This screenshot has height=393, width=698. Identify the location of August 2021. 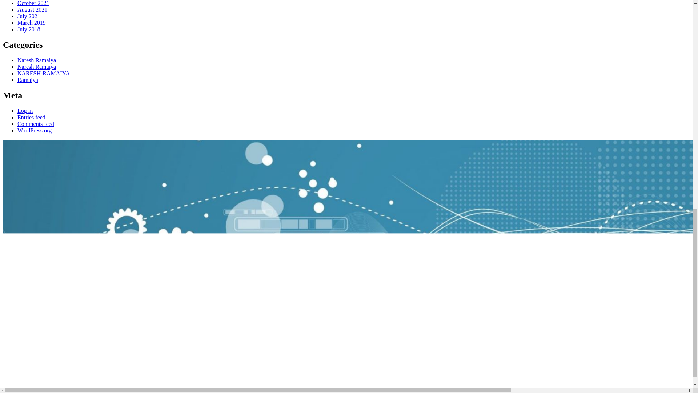
(32, 9).